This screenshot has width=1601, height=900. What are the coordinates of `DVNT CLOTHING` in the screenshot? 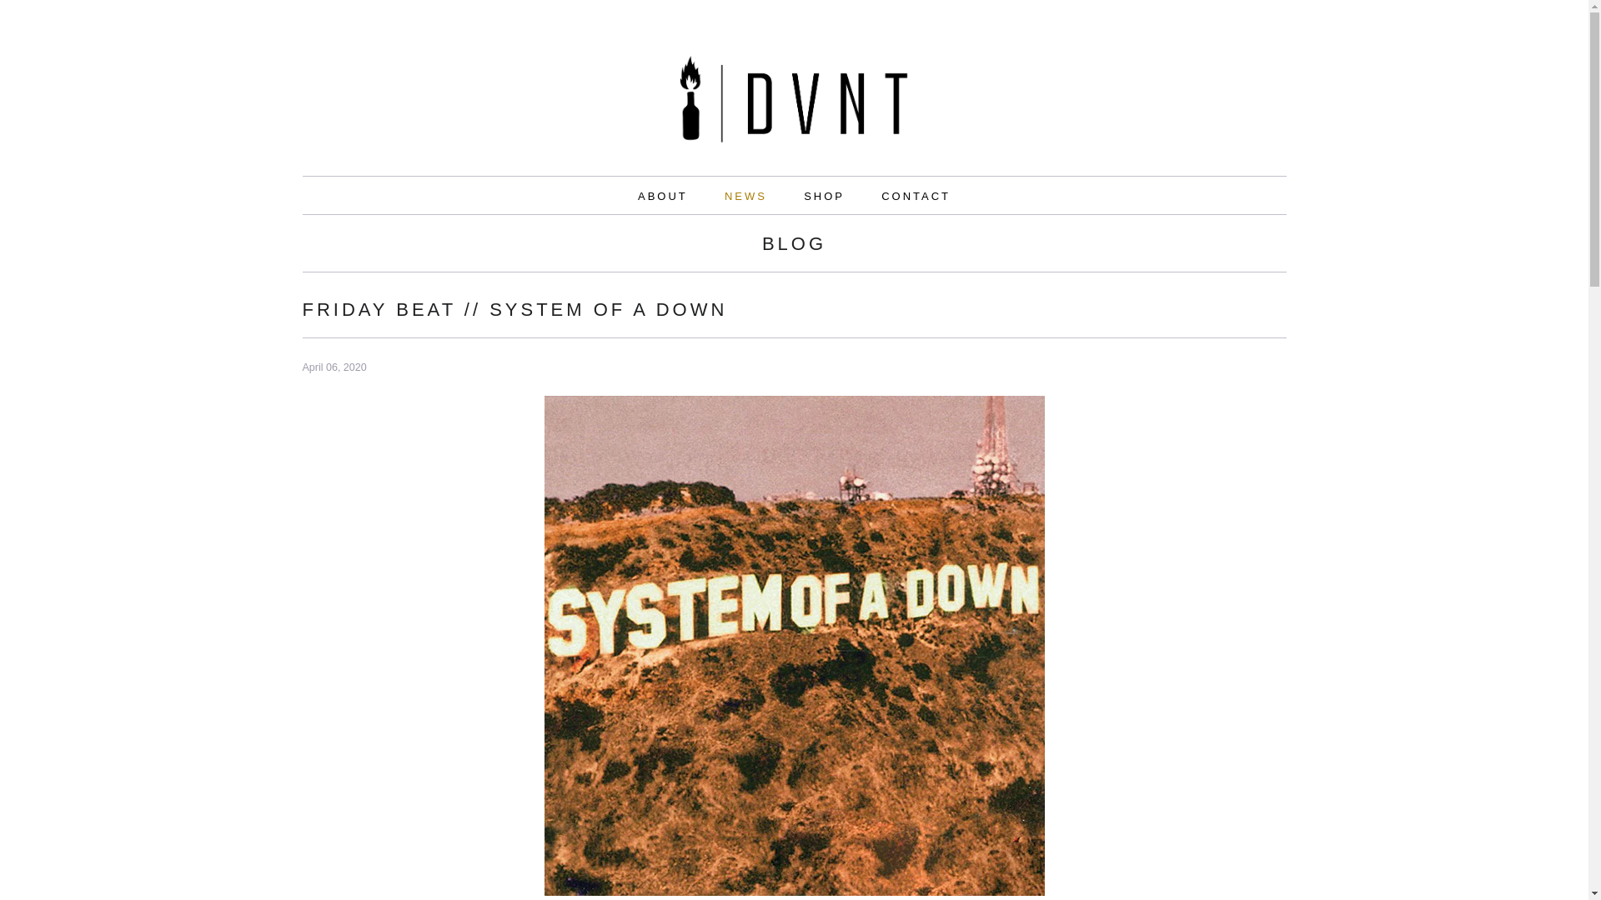 It's located at (794, 104).